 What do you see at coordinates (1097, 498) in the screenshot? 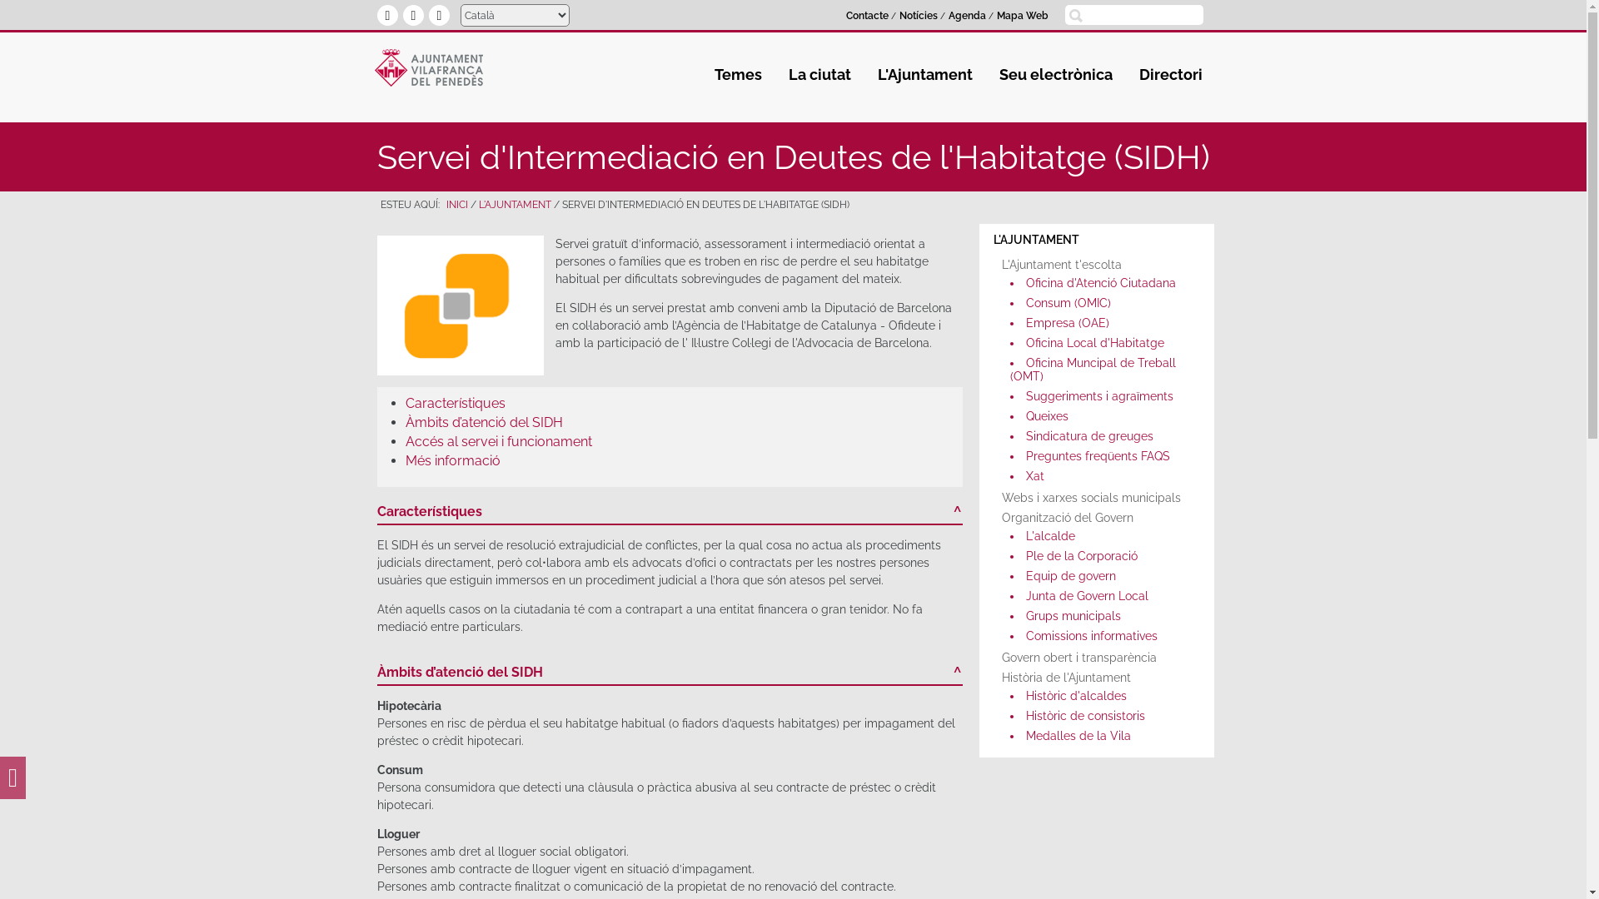
I see `Webs i xarxes socials municipals` at bounding box center [1097, 498].